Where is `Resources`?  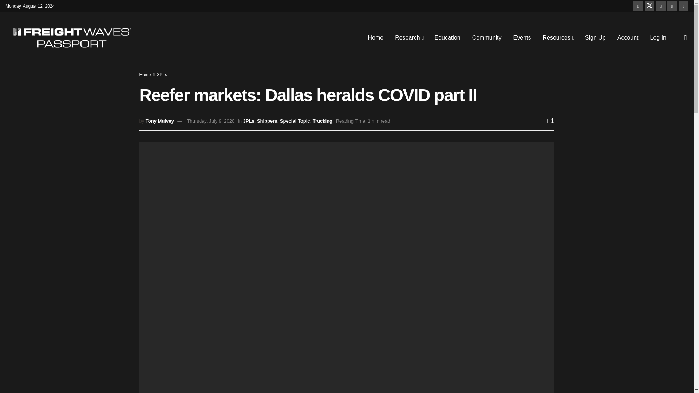 Resources is located at coordinates (558, 37).